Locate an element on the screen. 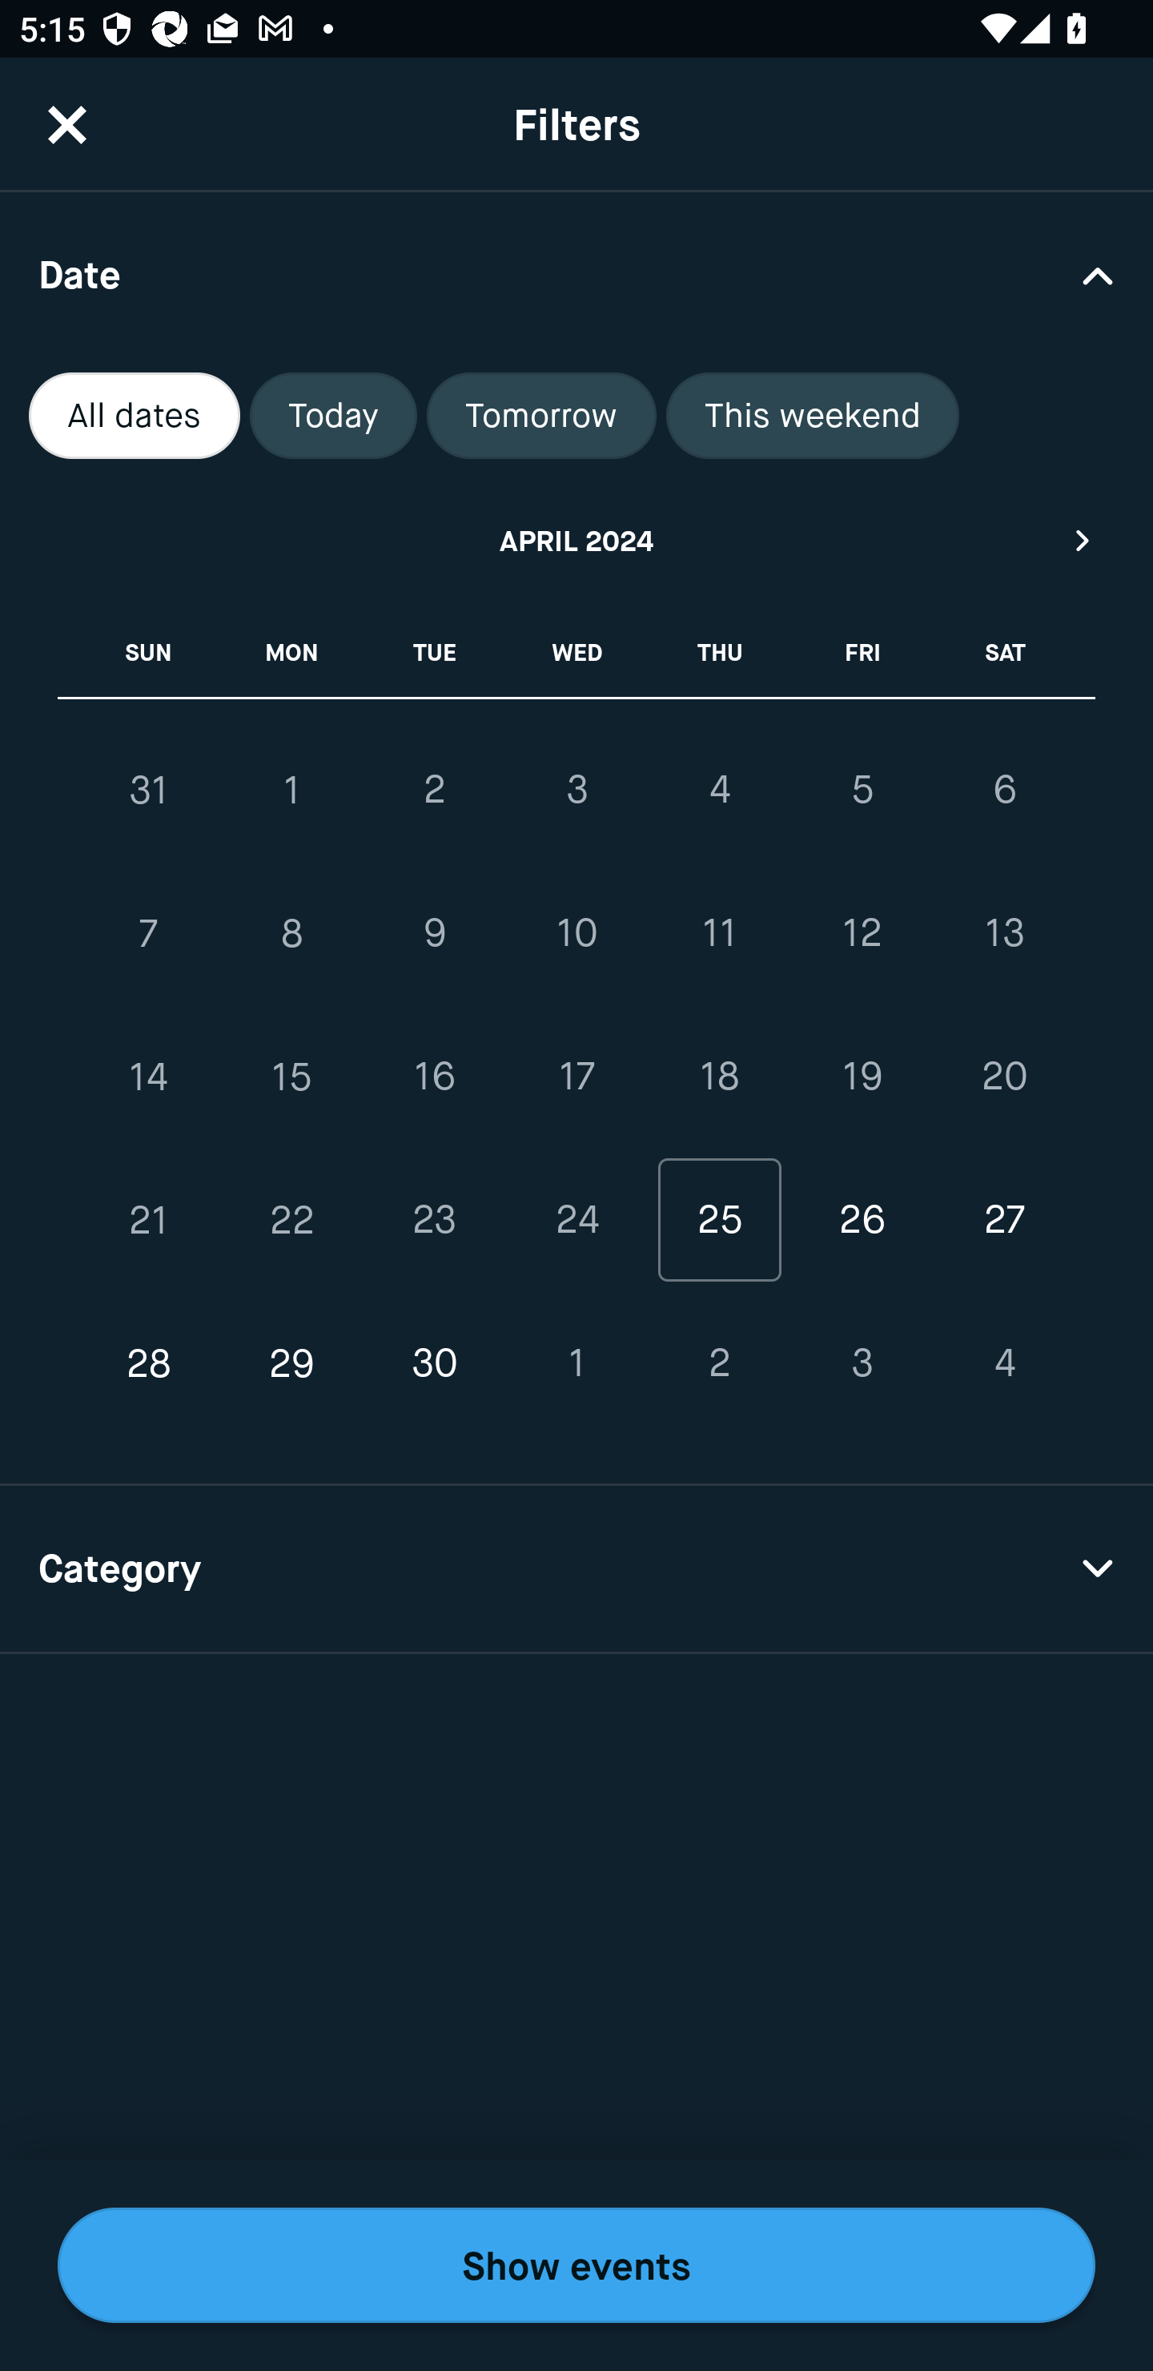 This screenshot has width=1153, height=2371. This weekend is located at coordinates (813, 416).